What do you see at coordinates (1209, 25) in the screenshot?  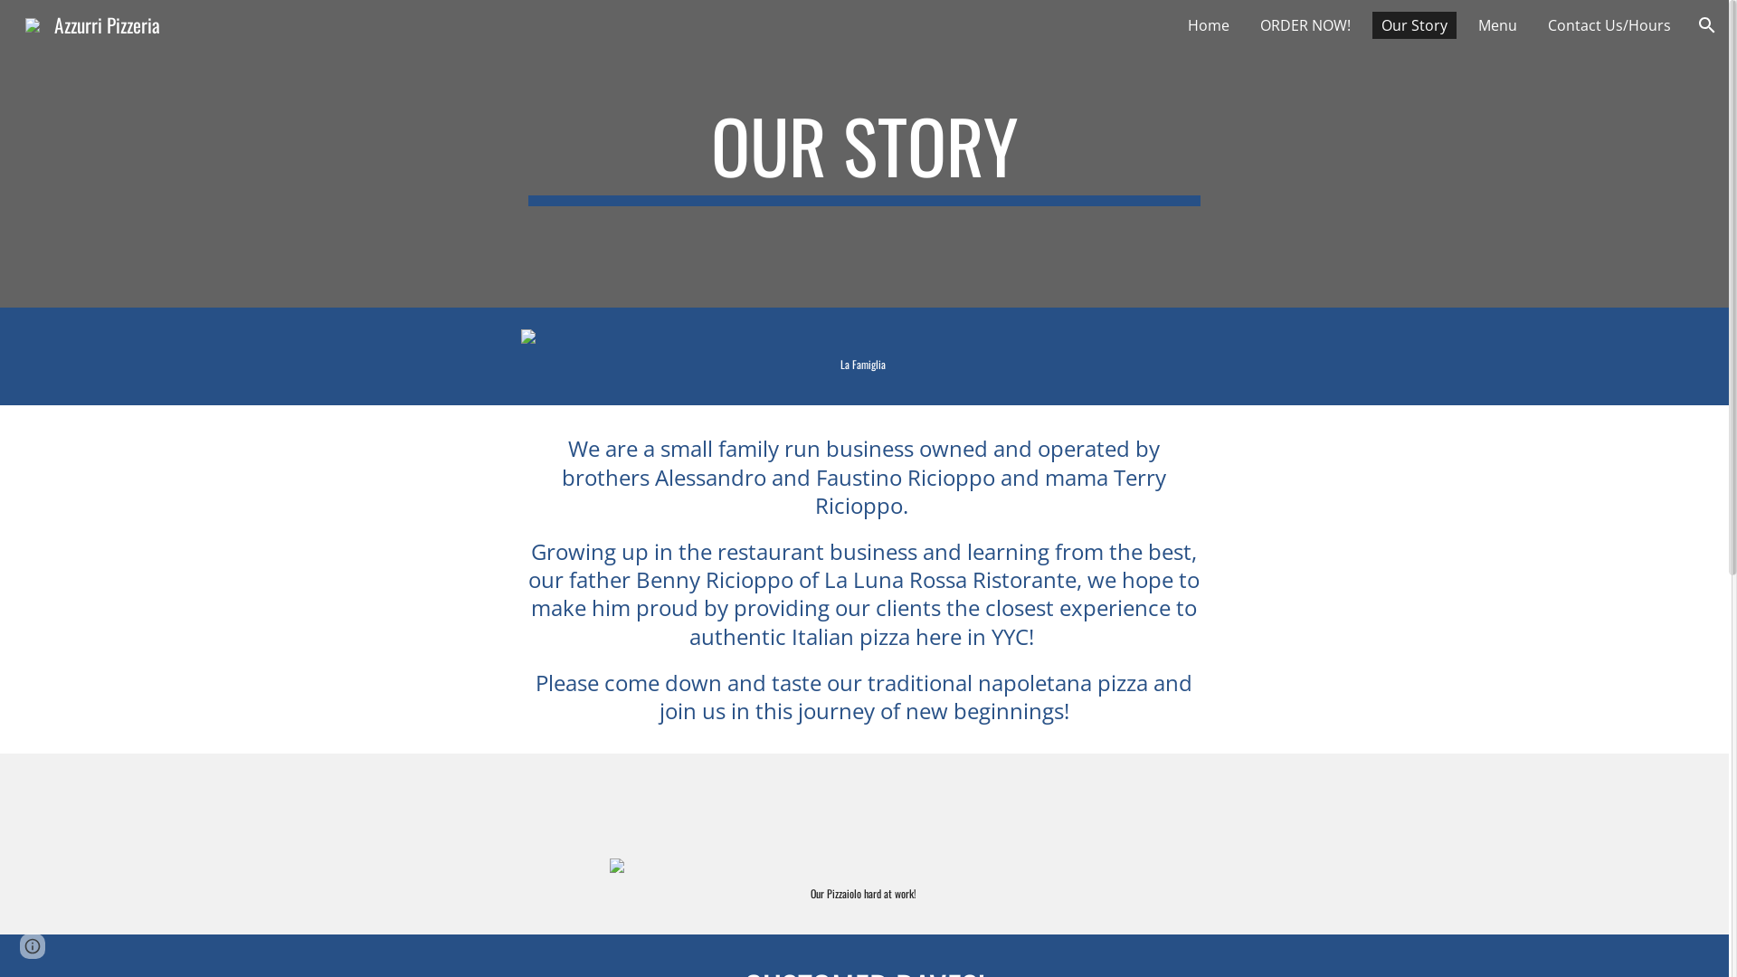 I see `Home` at bounding box center [1209, 25].